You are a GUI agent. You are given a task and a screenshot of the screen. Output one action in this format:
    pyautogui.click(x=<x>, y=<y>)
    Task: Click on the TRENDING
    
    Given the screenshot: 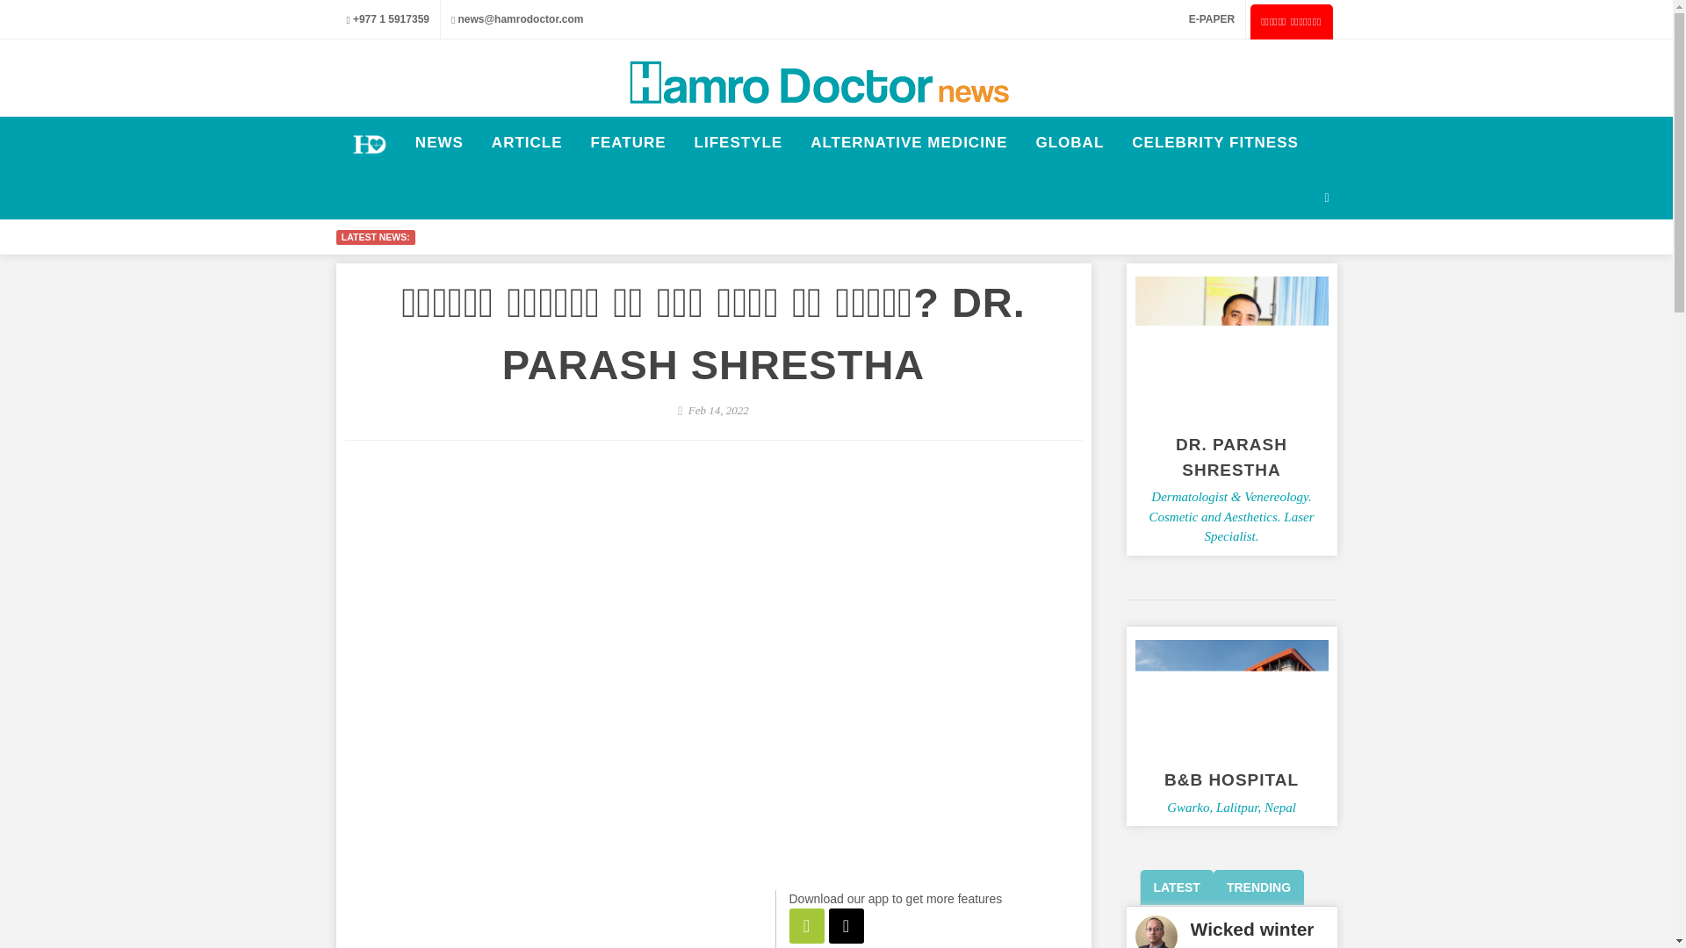 What is the action you would take?
    pyautogui.click(x=1258, y=887)
    